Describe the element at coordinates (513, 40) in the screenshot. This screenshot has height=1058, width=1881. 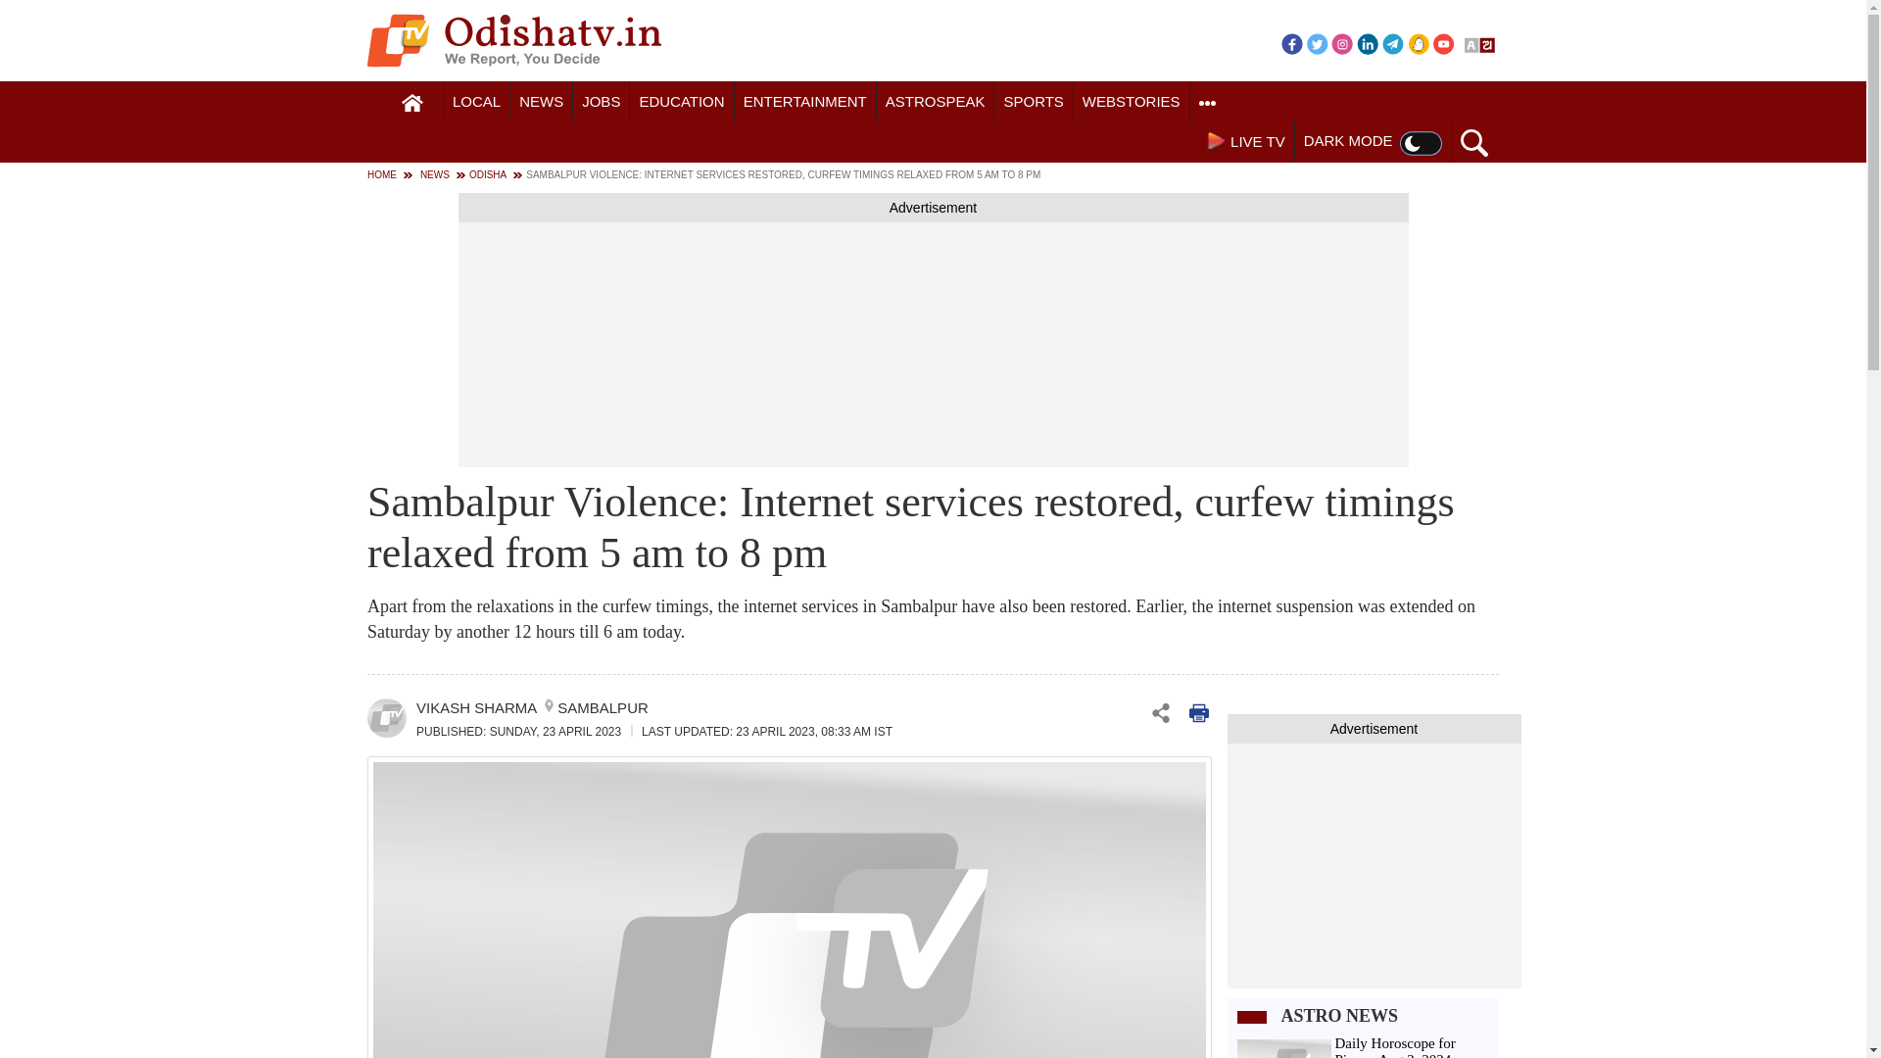
I see `OdishaTV` at that location.